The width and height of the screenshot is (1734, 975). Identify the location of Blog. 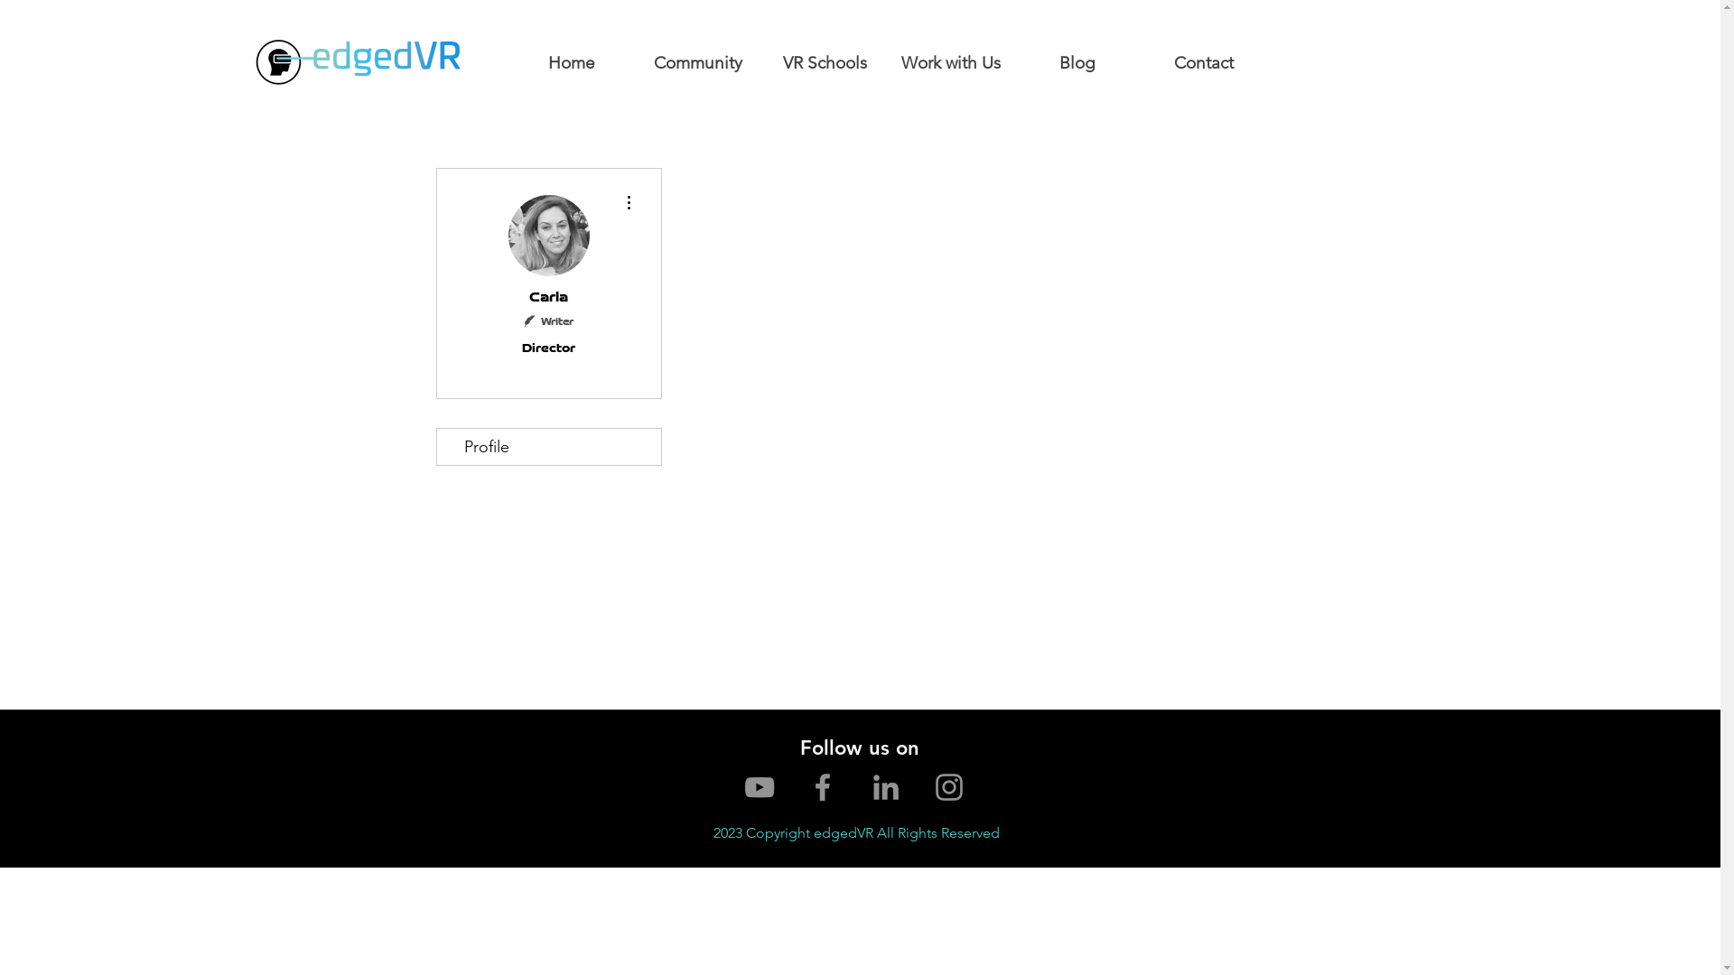
(1077, 63).